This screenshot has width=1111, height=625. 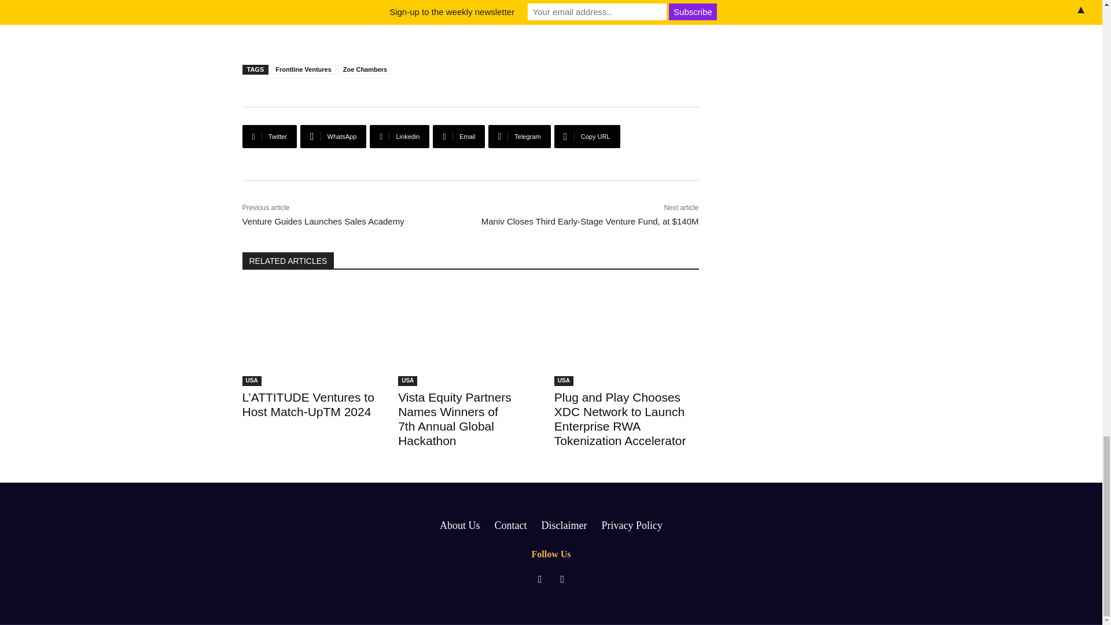 What do you see at coordinates (323, 221) in the screenshot?
I see `Venture Guides Launches Sales Academy` at bounding box center [323, 221].